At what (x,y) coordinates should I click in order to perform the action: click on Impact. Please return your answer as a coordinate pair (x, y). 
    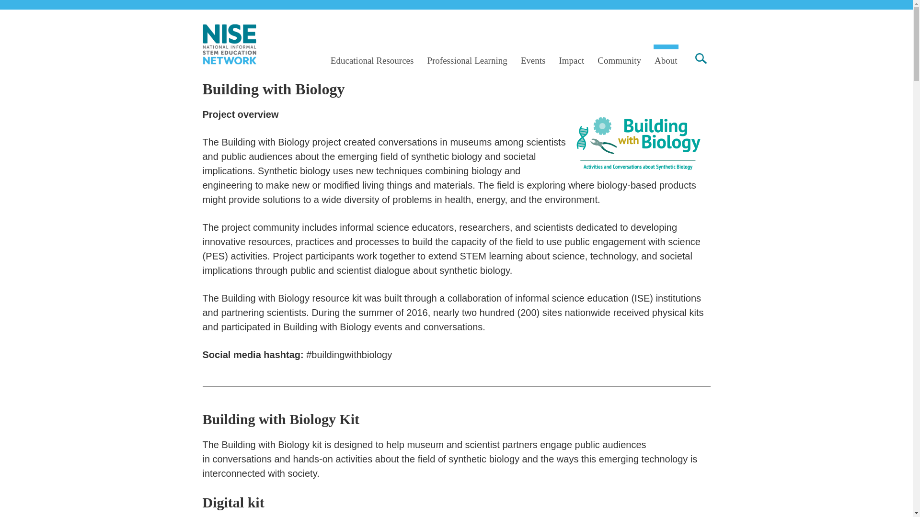
    Looking at the image, I should click on (571, 61).